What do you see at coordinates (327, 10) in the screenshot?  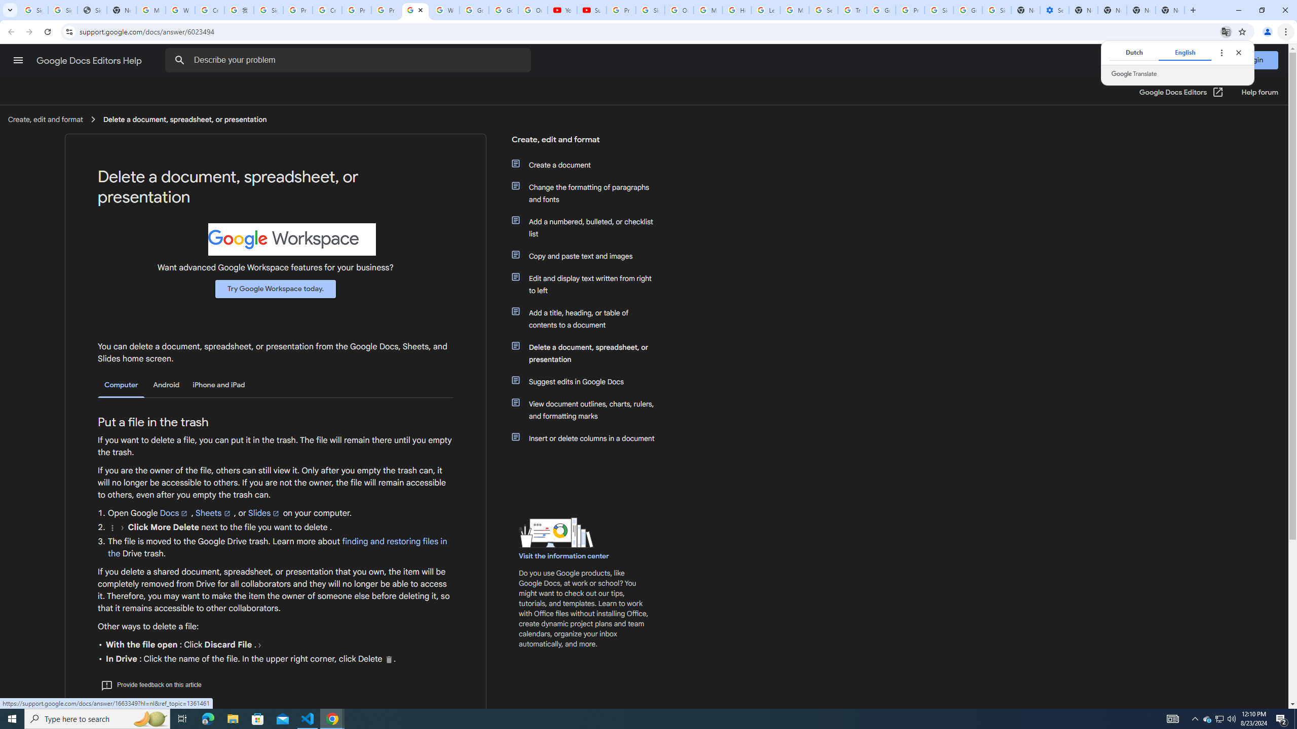 I see `Create your Google Account` at bounding box center [327, 10].